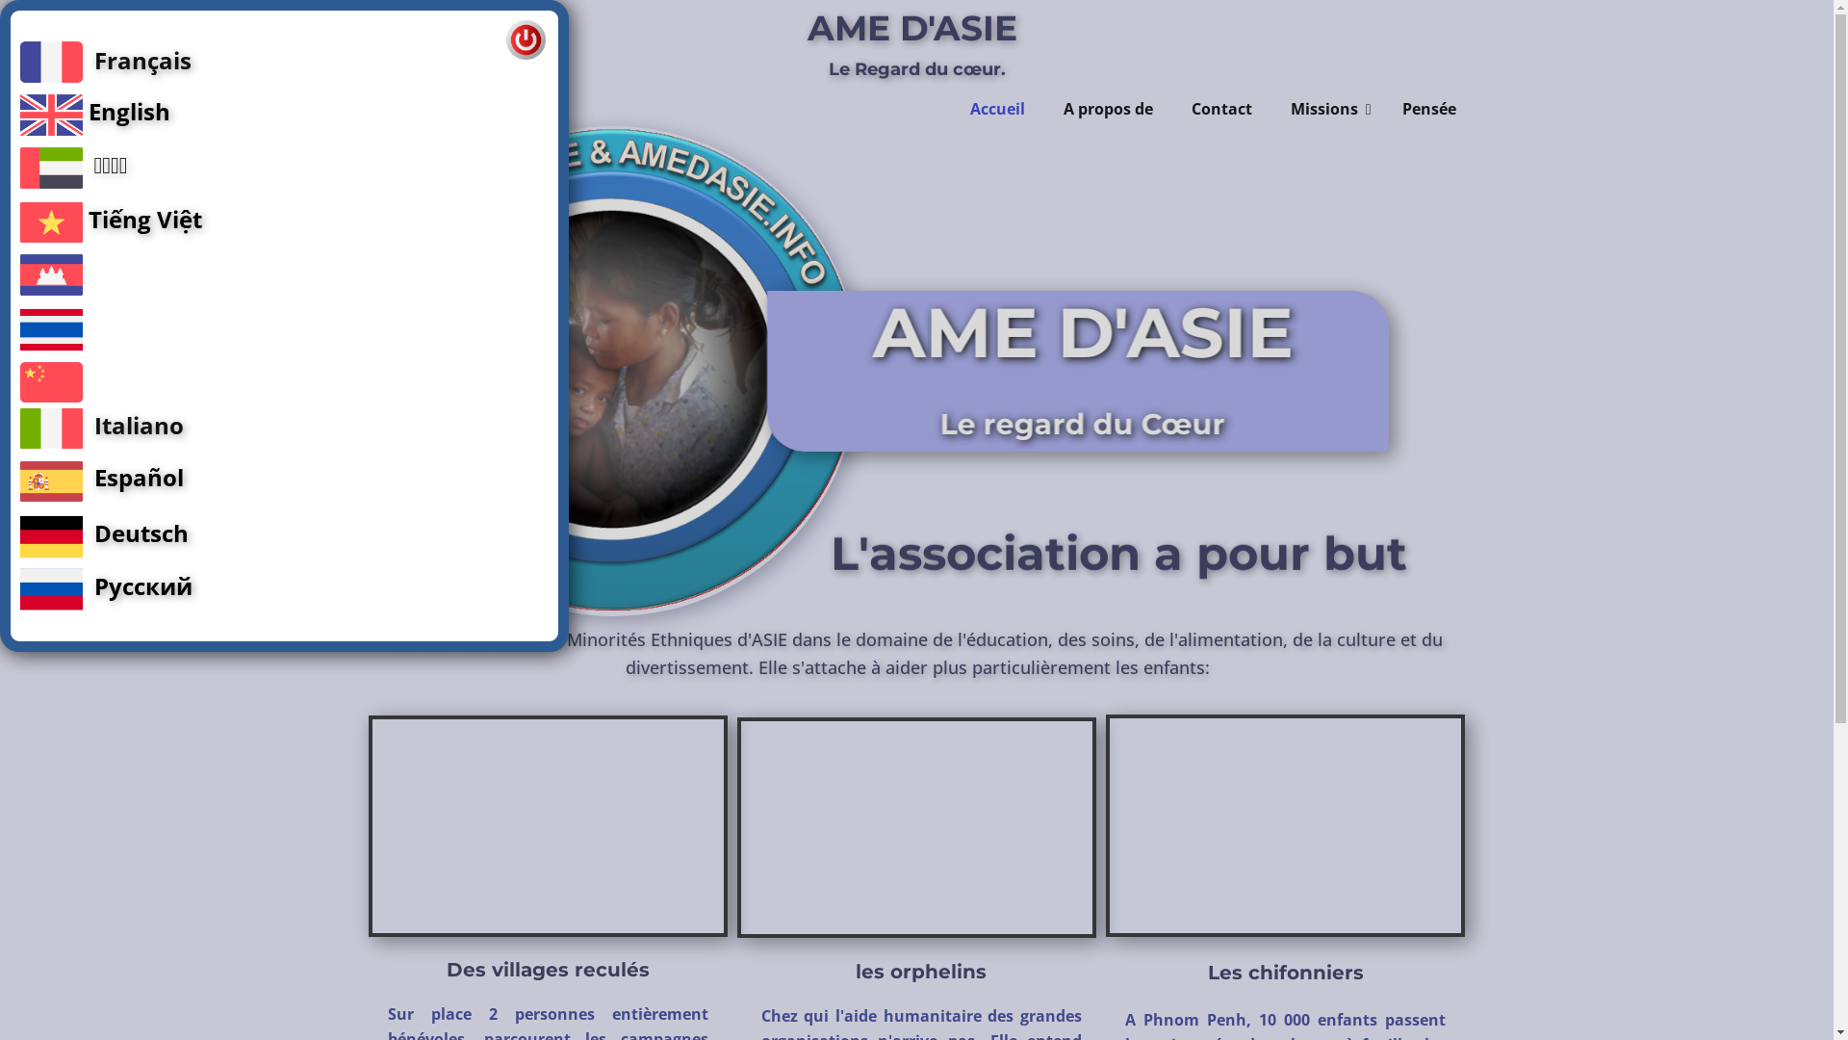 The height and width of the screenshot is (1040, 1848). I want to click on Missions, so click(1327, 109).